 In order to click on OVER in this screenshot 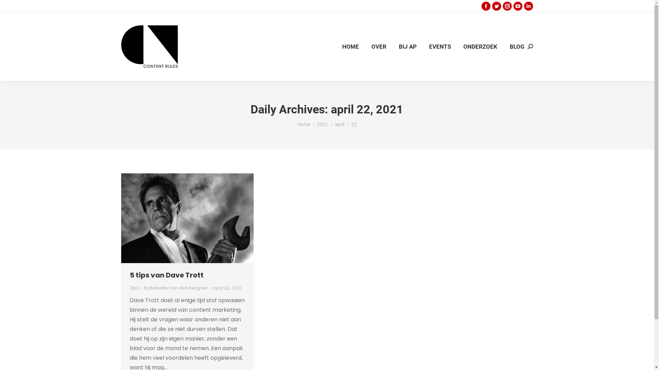, I will do `click(379, 47)`.